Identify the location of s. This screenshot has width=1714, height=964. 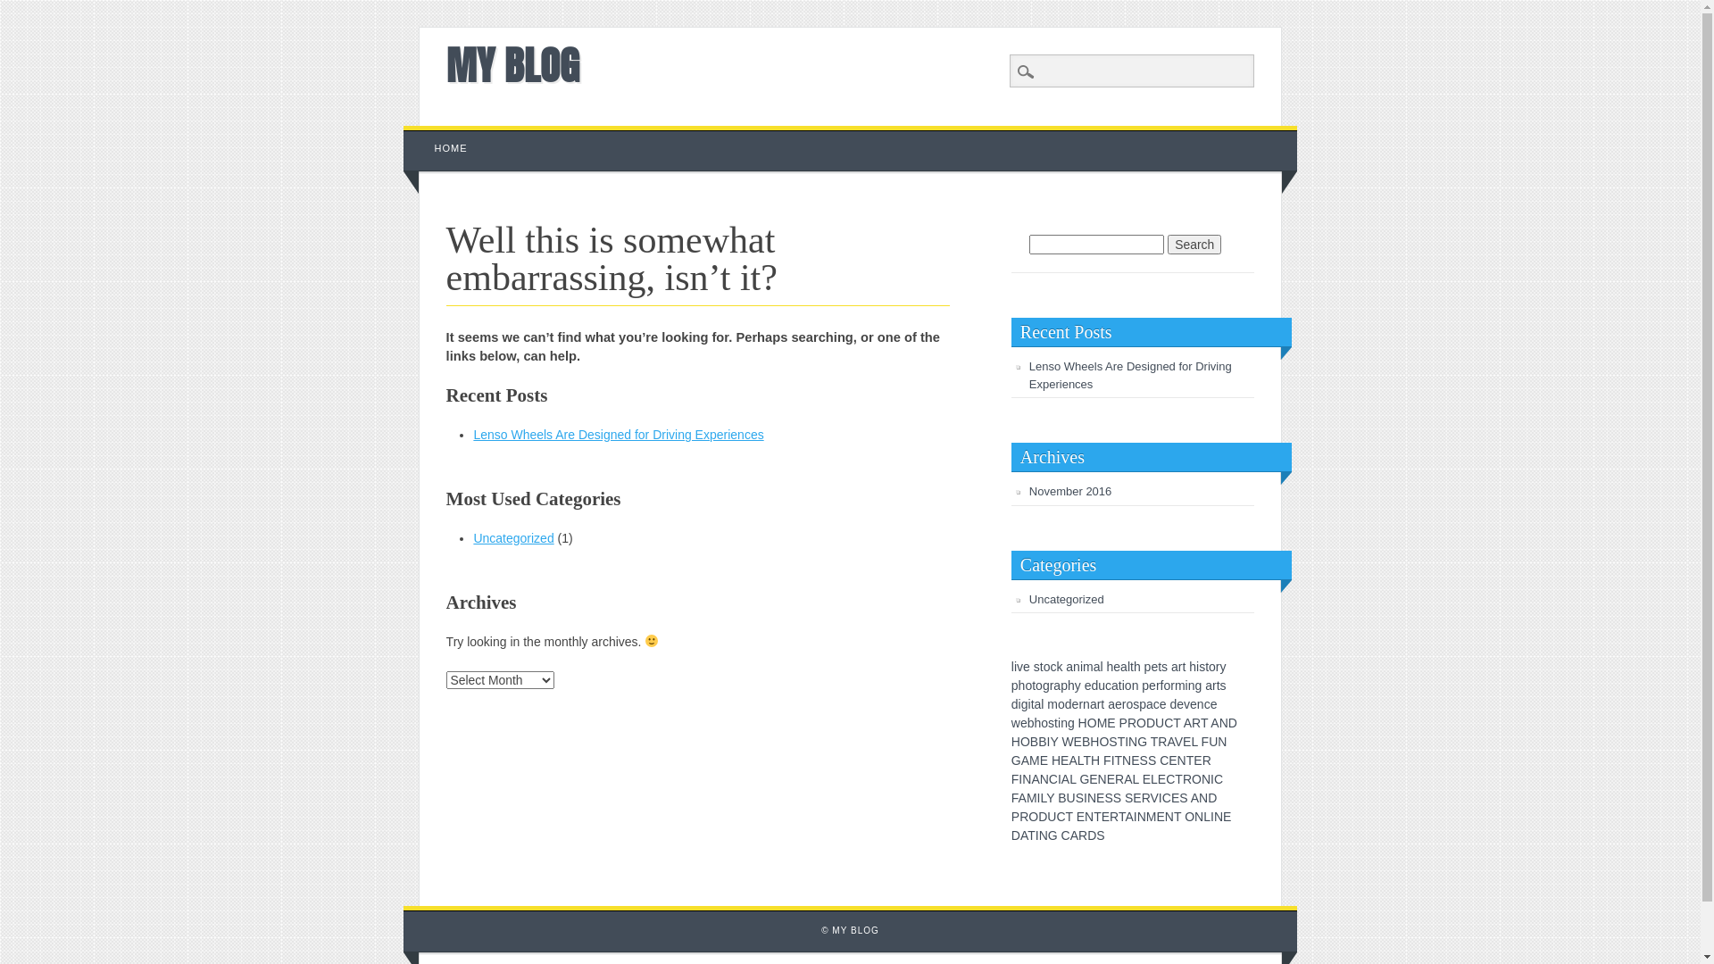
(1052, 723).